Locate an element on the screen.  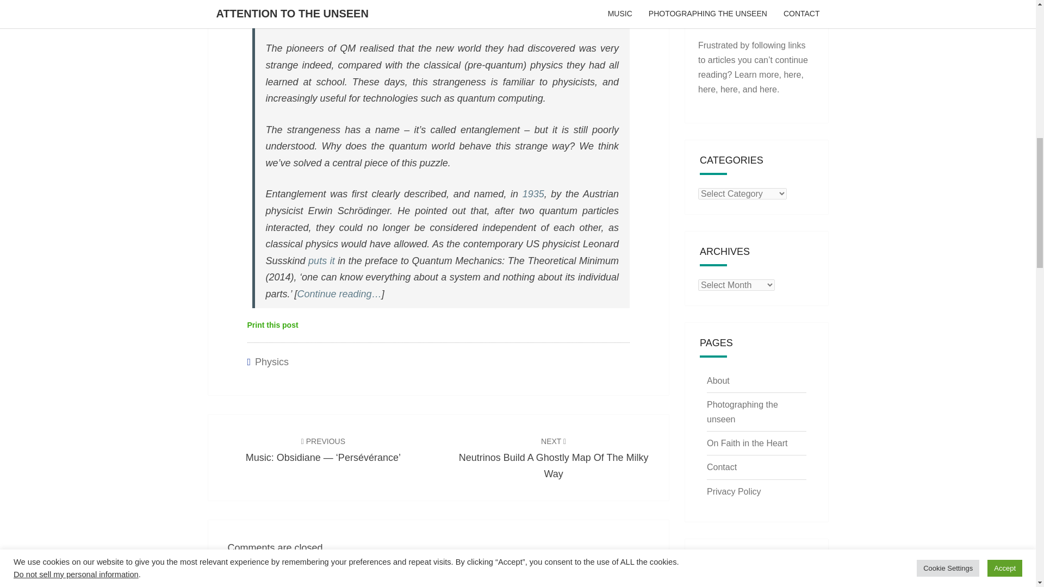
About is located at coordinates (729, 89).